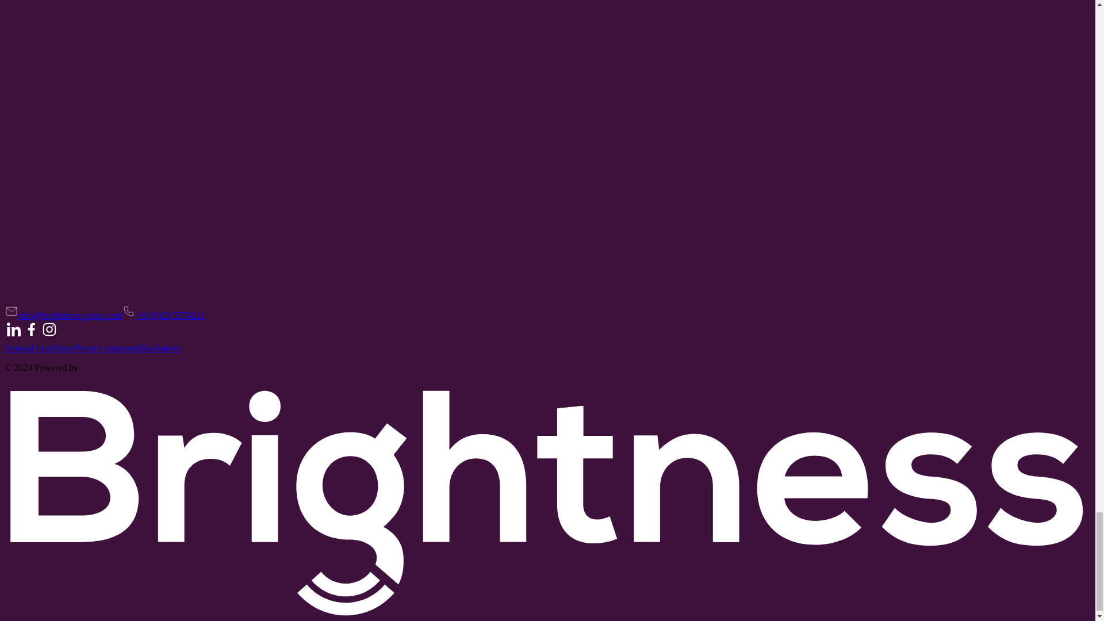 This screenshot has width=1104, height=621. Describe the element at coordinates (107, 348) in the screenshot. I see `Privacy statement` at that location.